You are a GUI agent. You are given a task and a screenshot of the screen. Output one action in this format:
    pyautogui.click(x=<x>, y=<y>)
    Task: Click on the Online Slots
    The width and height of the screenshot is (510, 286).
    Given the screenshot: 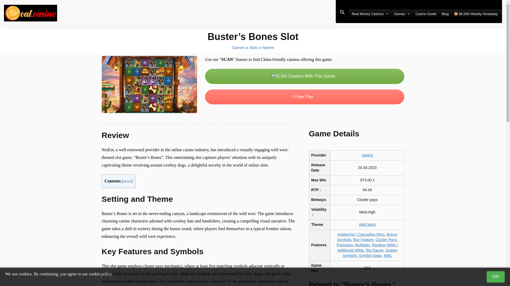 What is the action you would take?
    pyautogui.click(x=253, y=47)
    